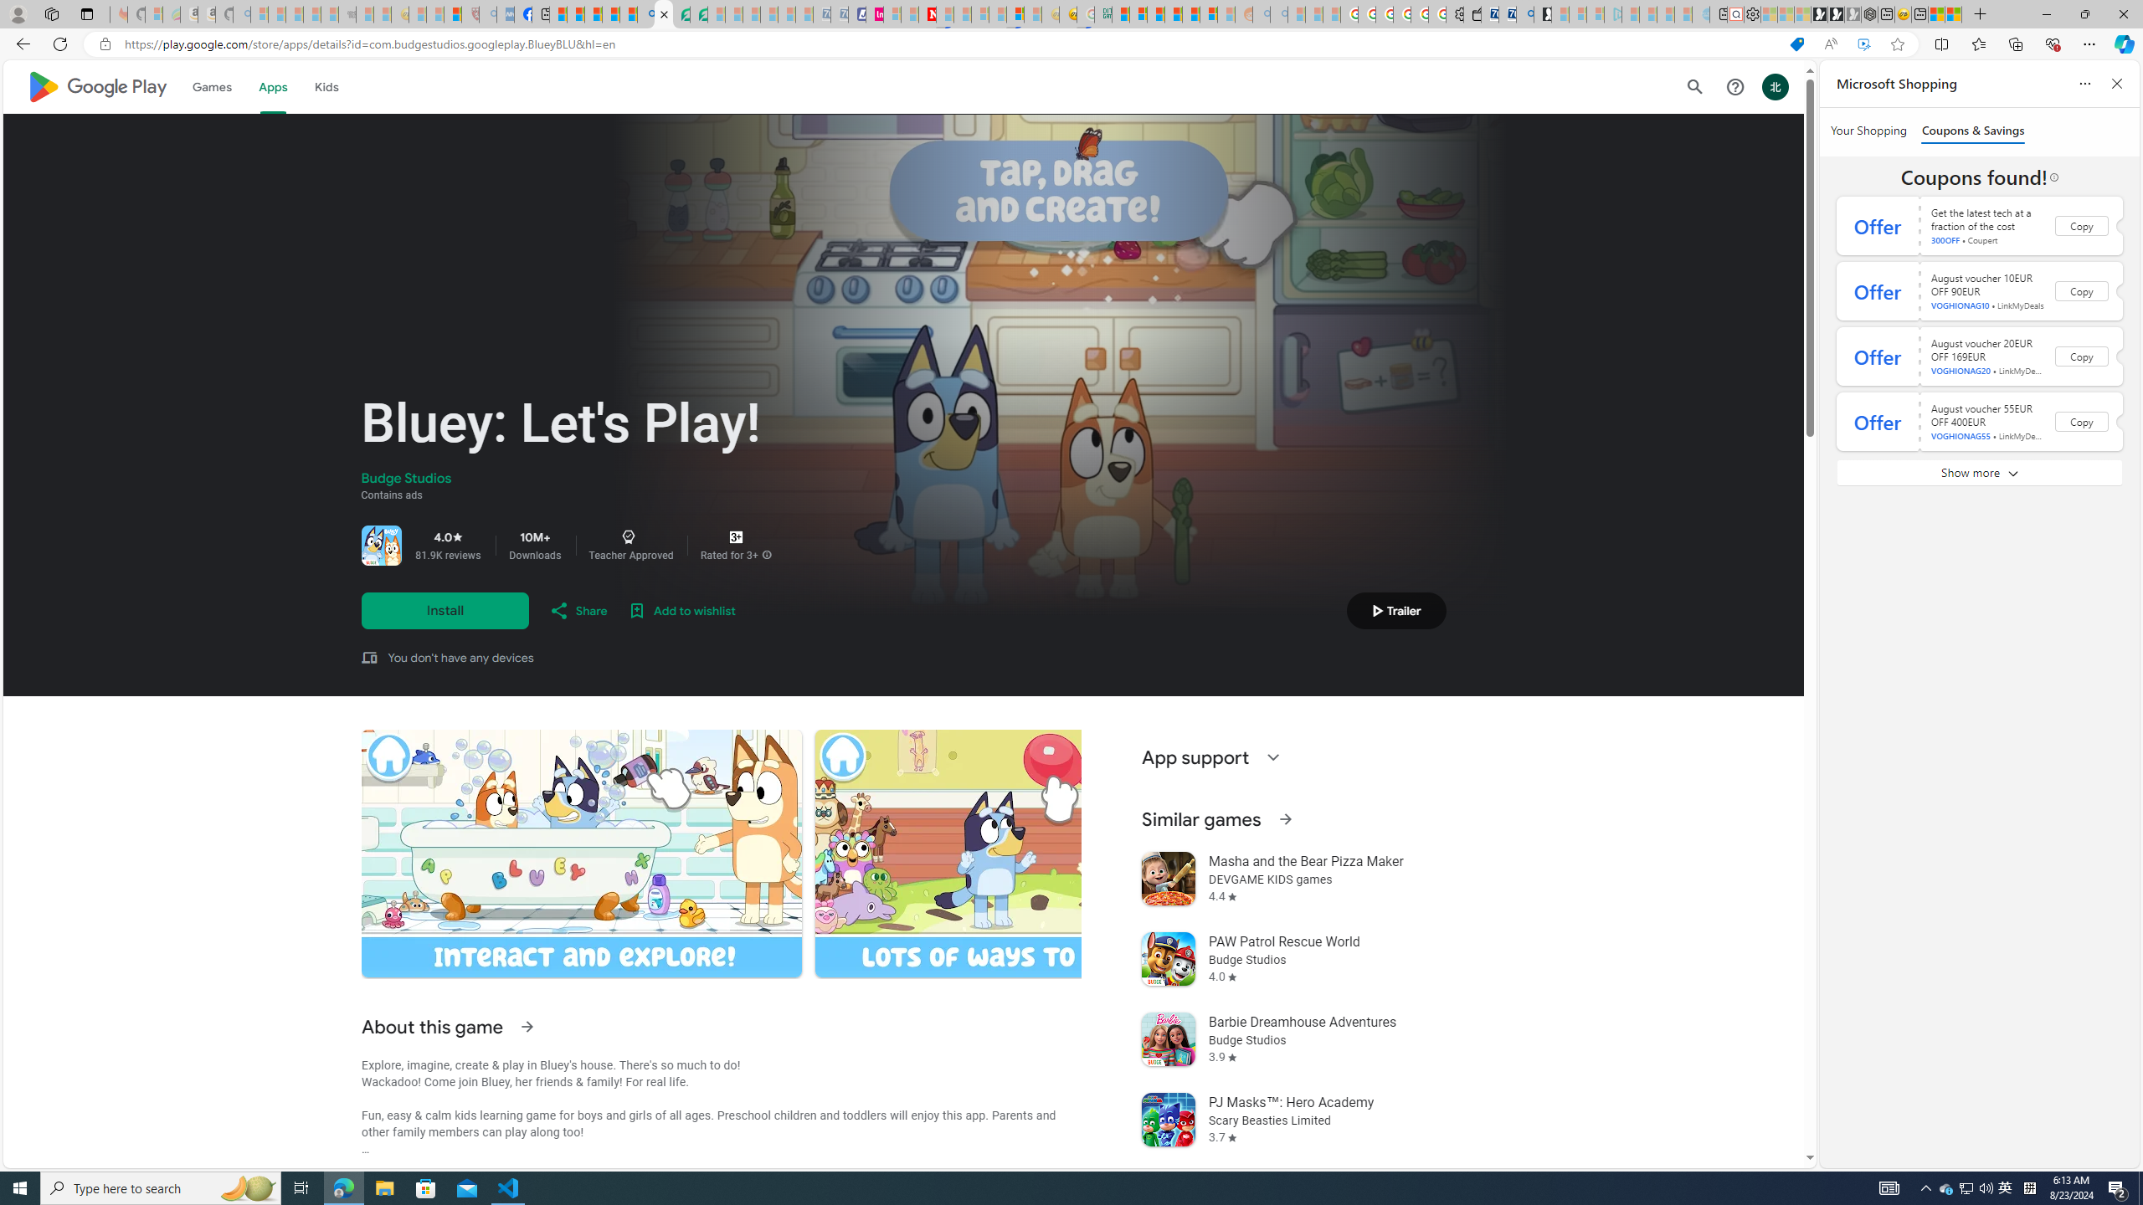 The image size is (2143, 1205). Describe the element at coordinates (325, 87) in the screenshot. I see `Kids` at that location.